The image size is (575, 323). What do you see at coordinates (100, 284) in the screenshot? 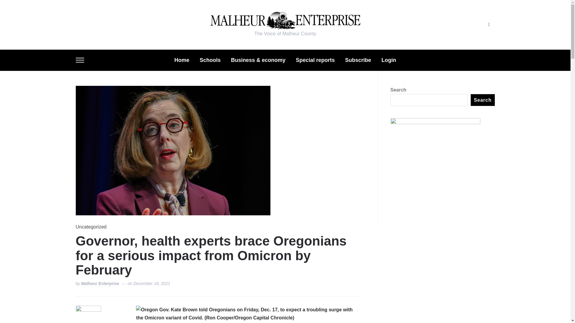
I see `Malheur Enterprise` at bounding box center [100, 284].